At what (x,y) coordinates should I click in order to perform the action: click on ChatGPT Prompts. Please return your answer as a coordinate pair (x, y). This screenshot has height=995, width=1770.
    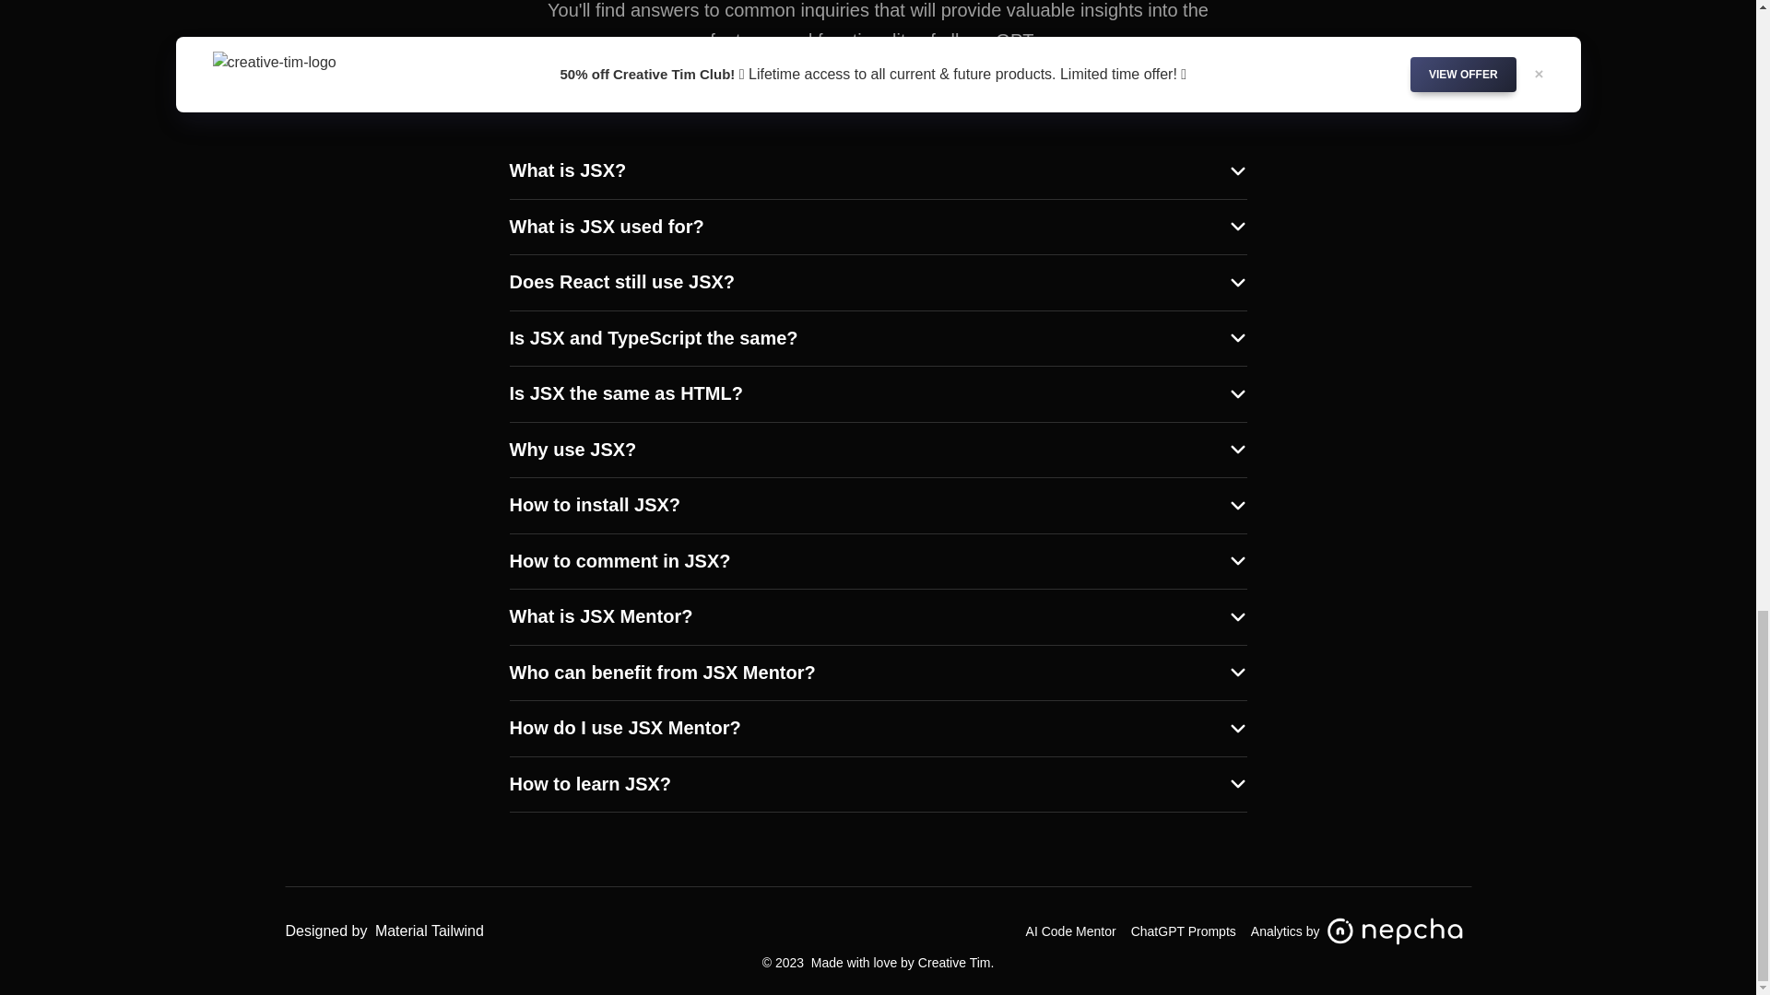
    Looking at the image, I should click on (1183, 931).